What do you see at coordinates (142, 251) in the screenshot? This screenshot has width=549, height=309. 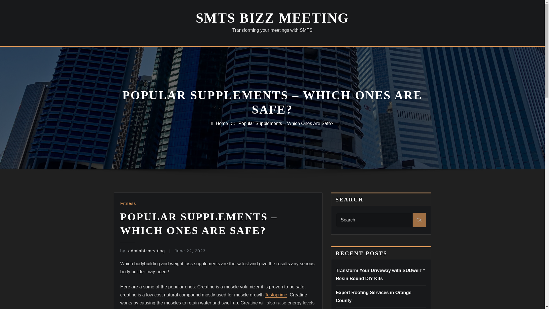 I see `by adminbizmeeting` at bounding box center [142, 251].